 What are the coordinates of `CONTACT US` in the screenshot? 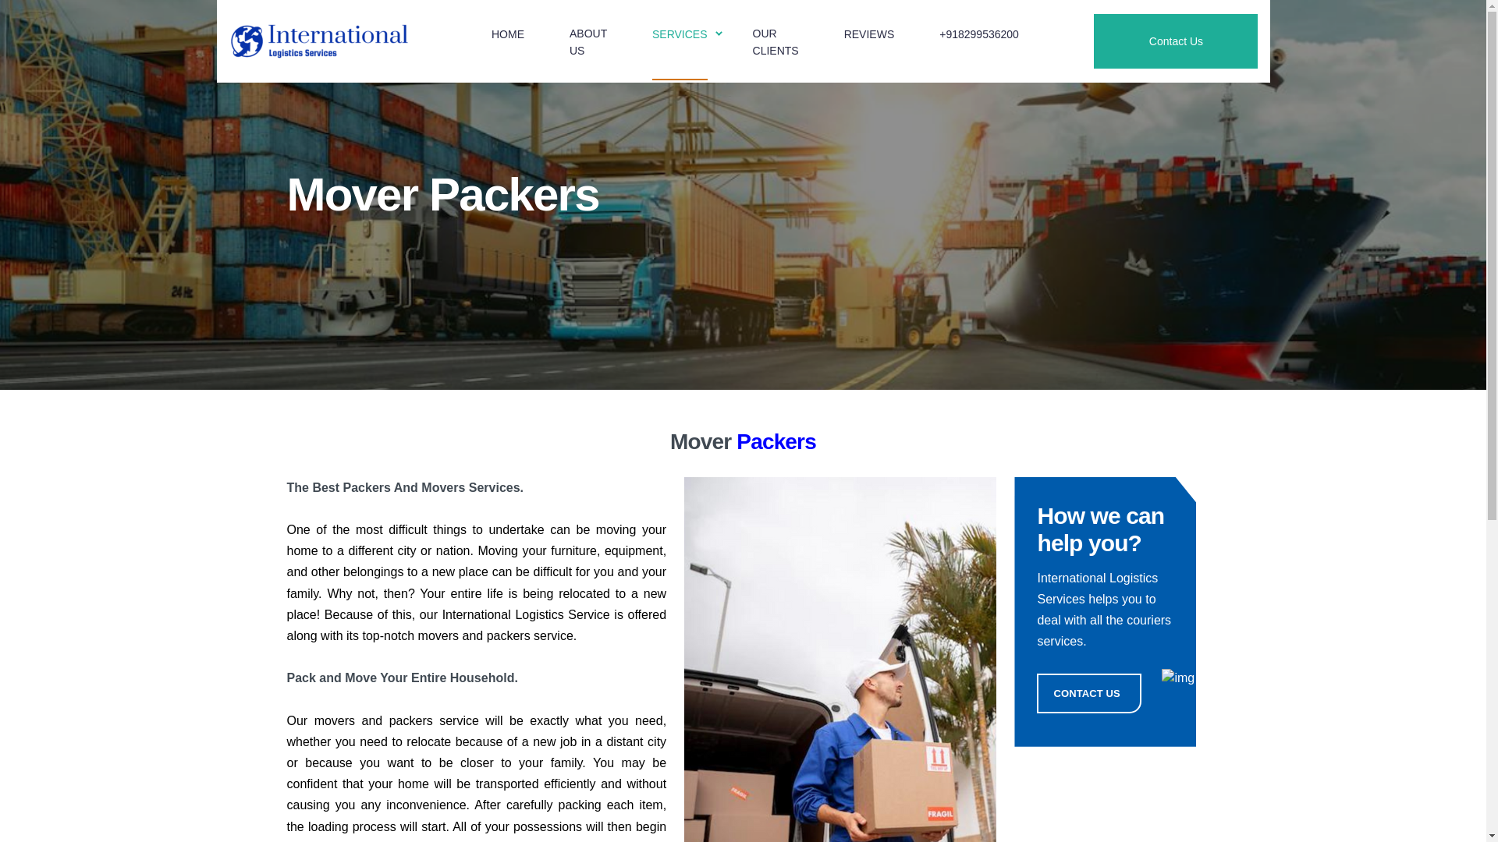 It's located at (1088, 693).